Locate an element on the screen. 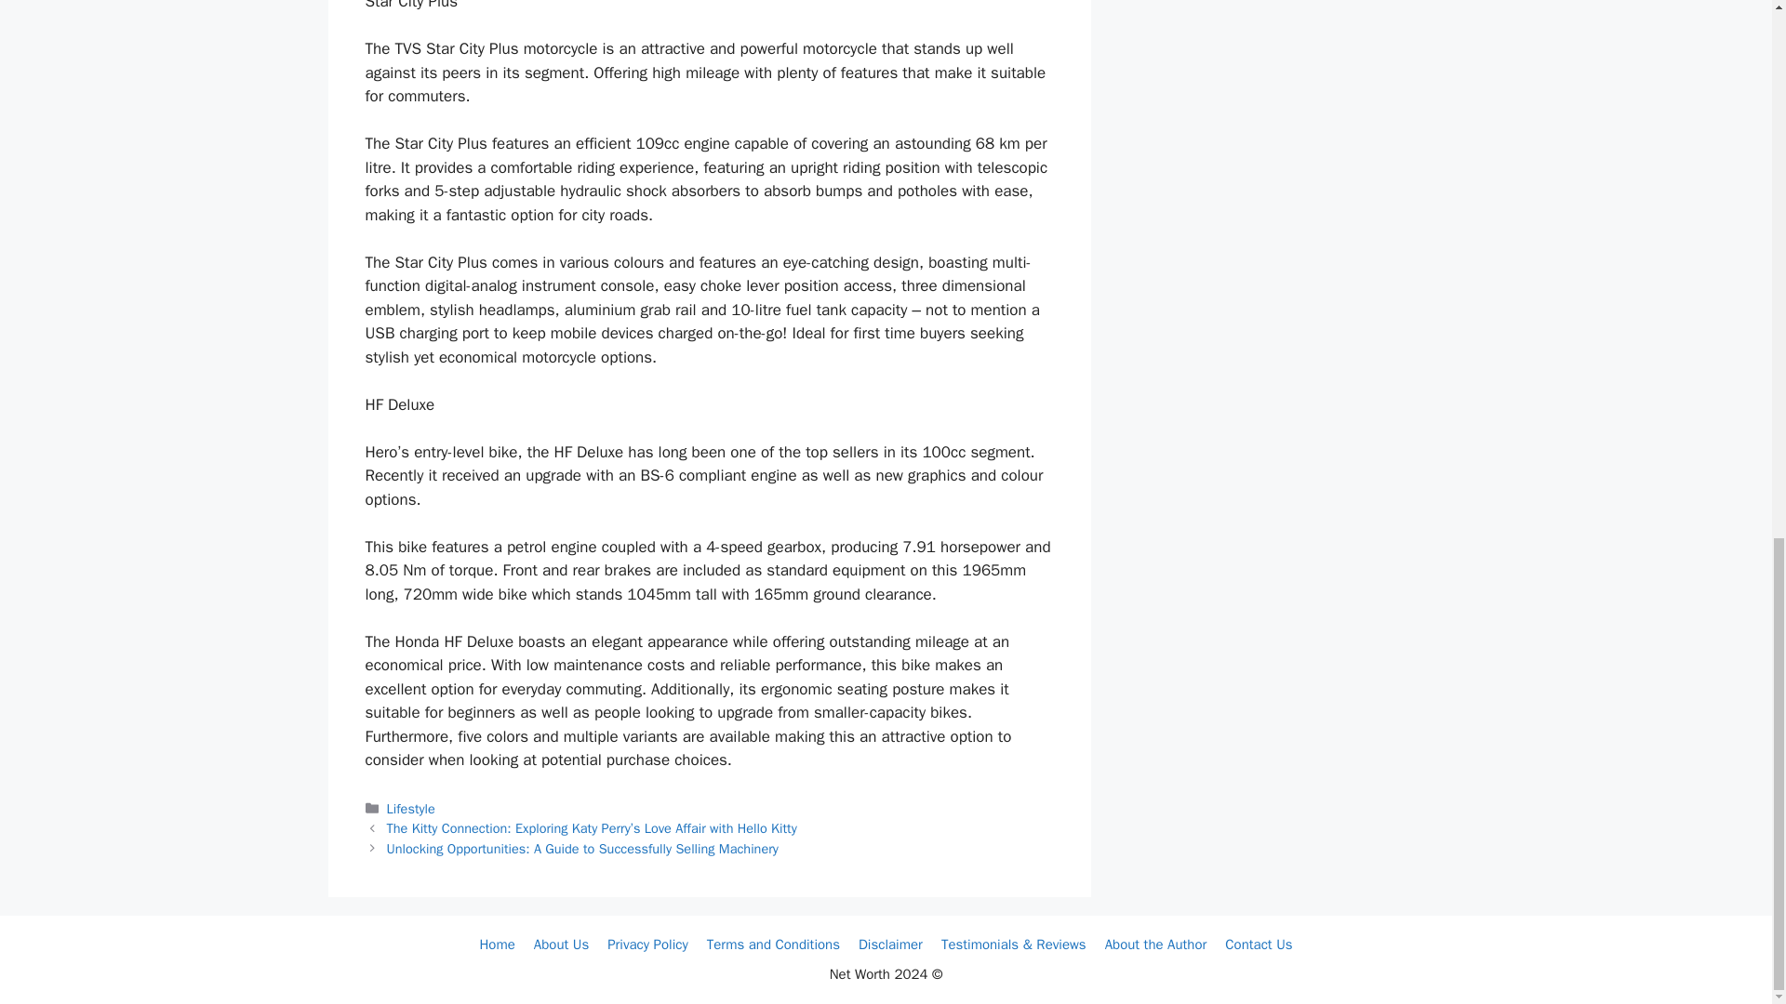 This screenshot has width=1786, height=1004. About Us is located at coordinates (562, 944).